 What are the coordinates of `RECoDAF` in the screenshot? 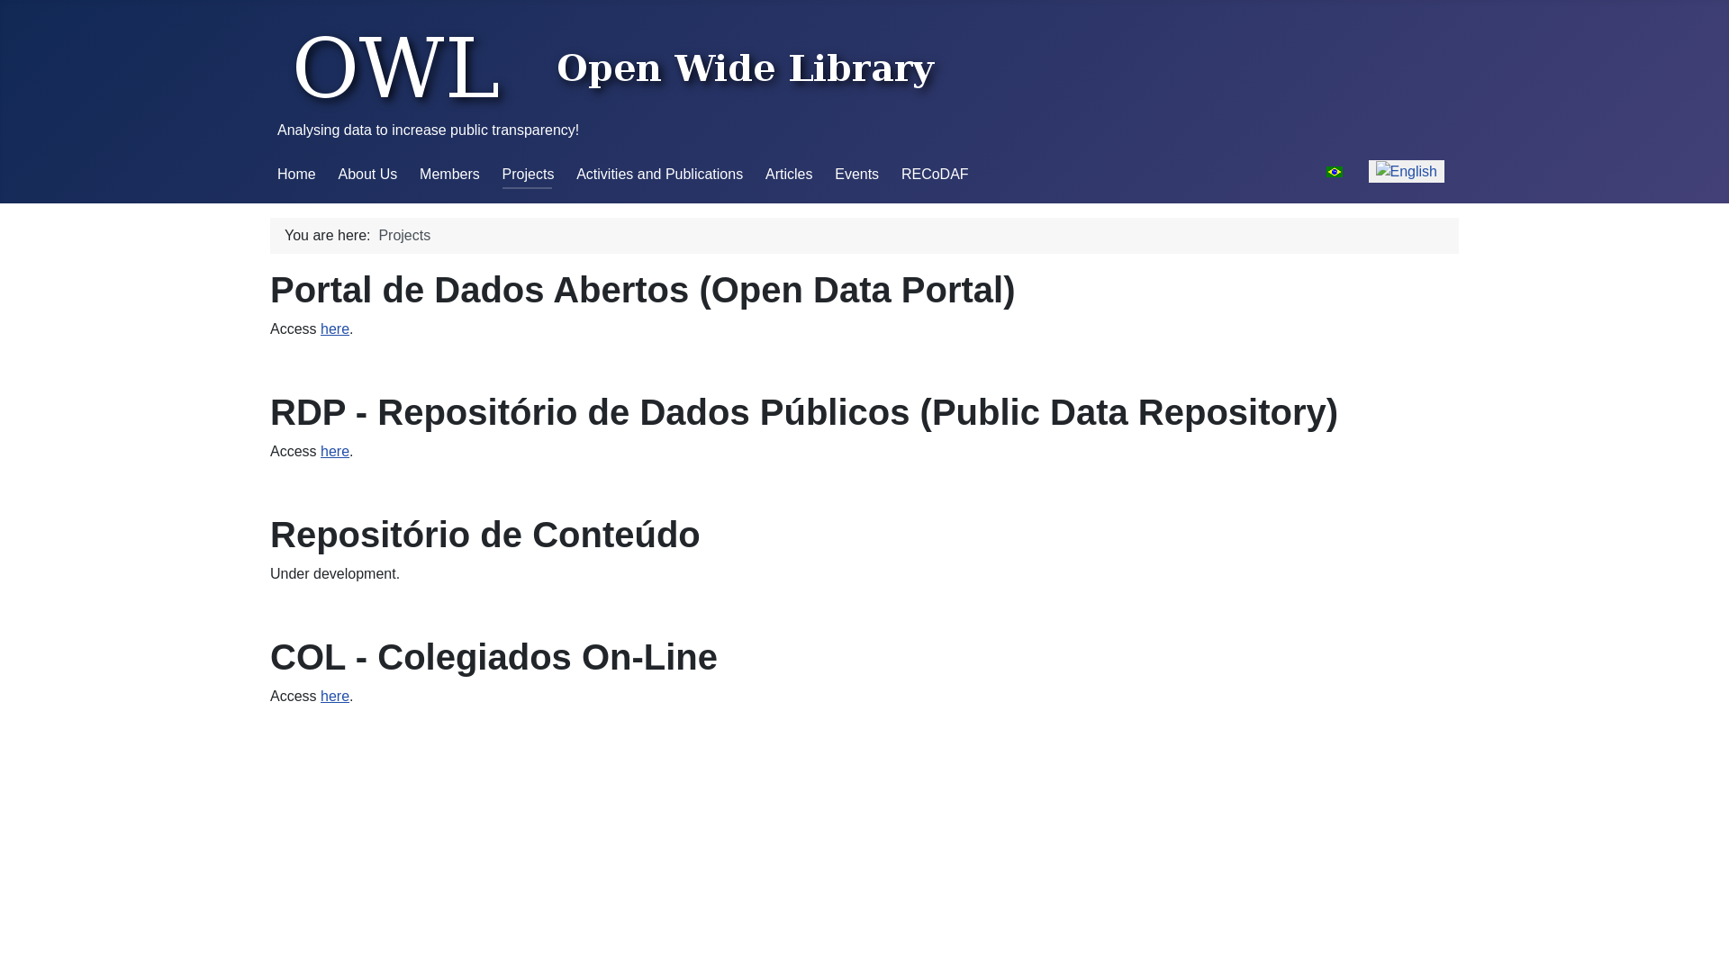 It's located at (935, 175).